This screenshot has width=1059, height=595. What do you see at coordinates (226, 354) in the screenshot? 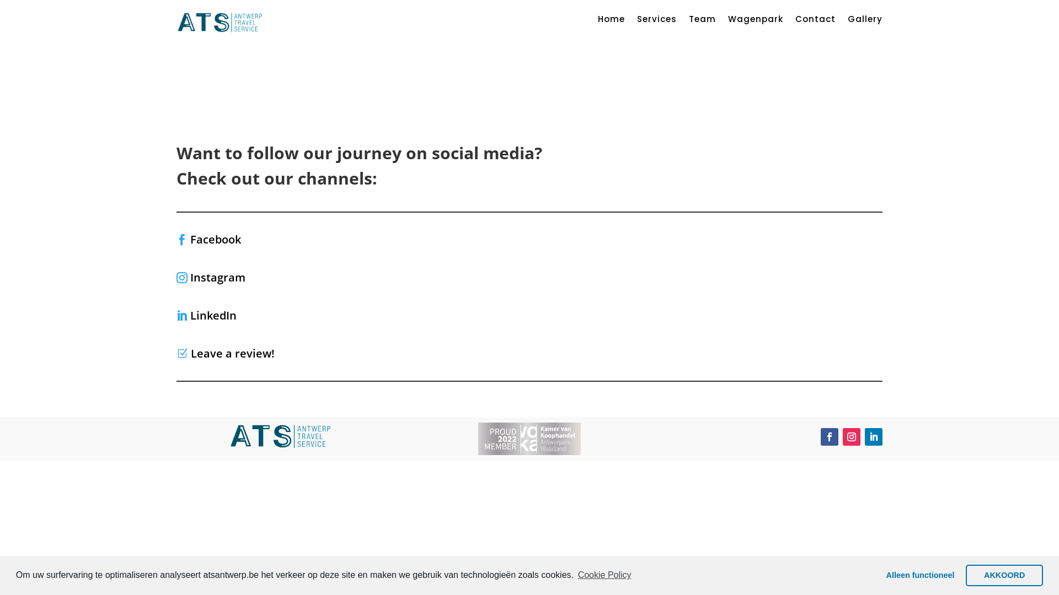
I see `Z
Leave a review!` at bounding box center [226, 354].